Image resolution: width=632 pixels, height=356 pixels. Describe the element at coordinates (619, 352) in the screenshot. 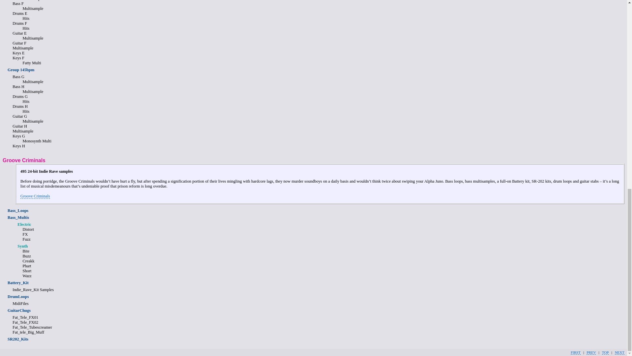

I see `NEXT` at that location.